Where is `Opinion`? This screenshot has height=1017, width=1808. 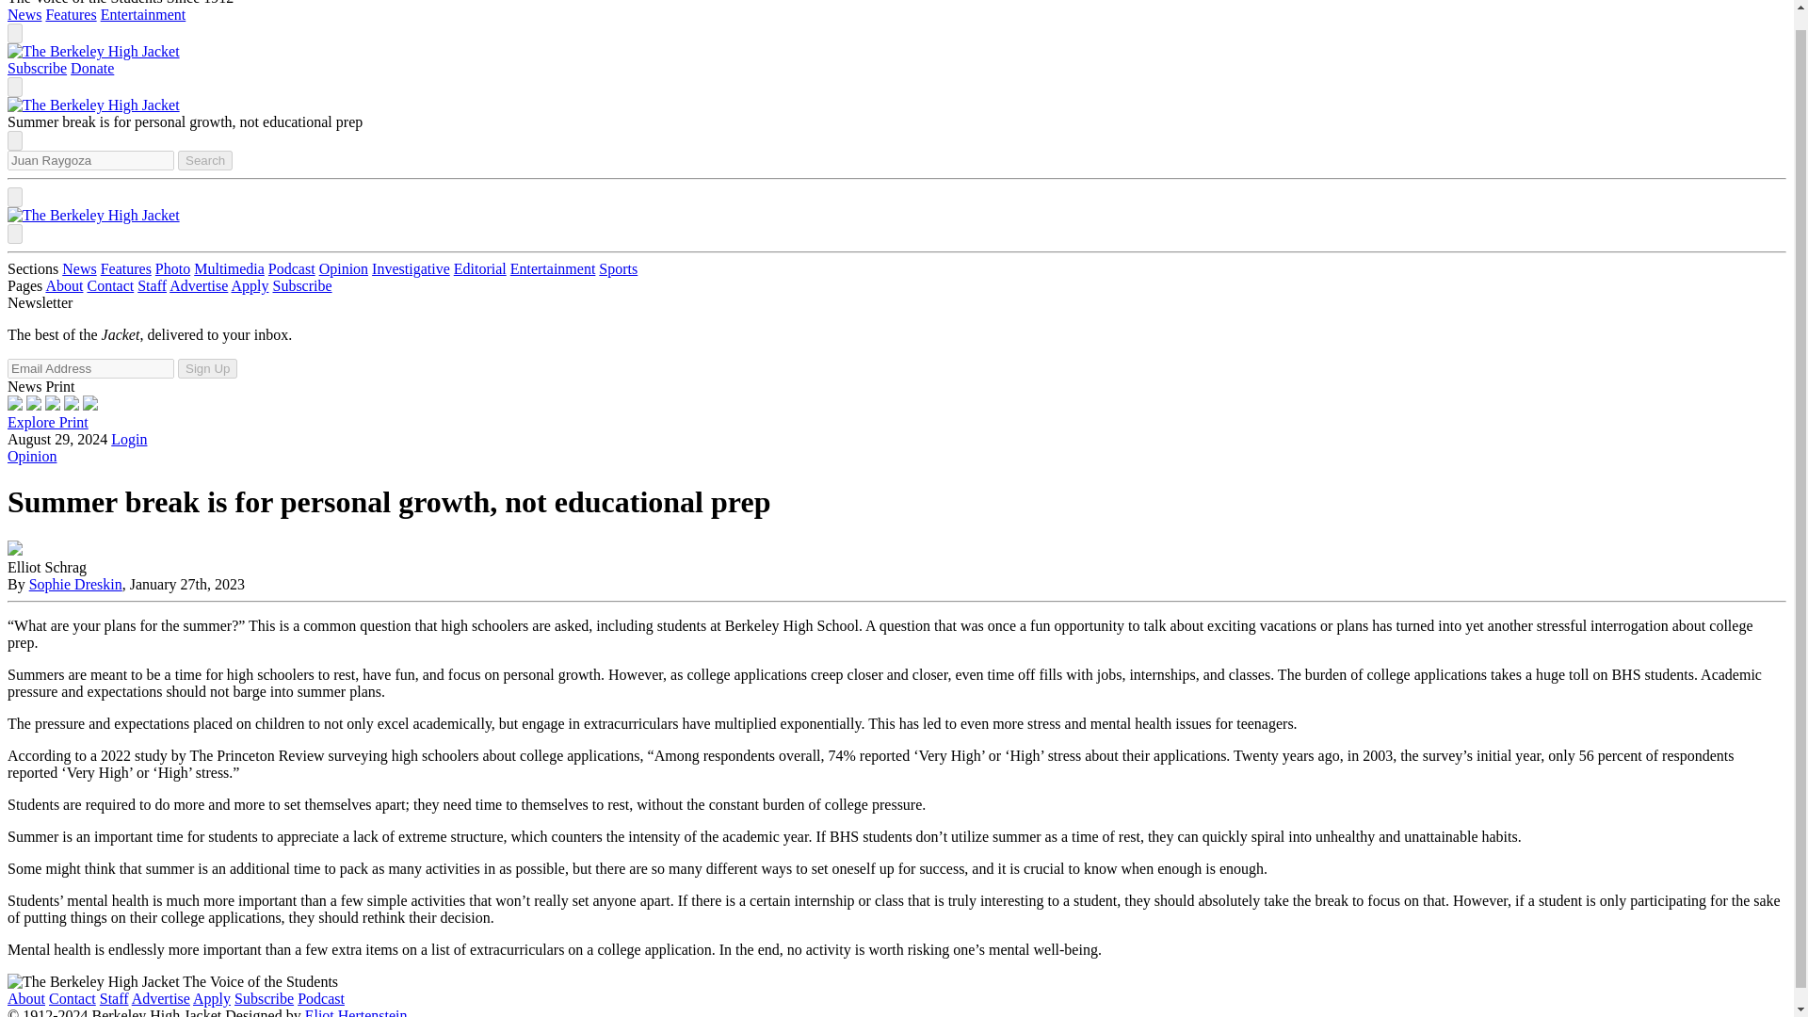
Opinion is located at coordinates (31, 456).